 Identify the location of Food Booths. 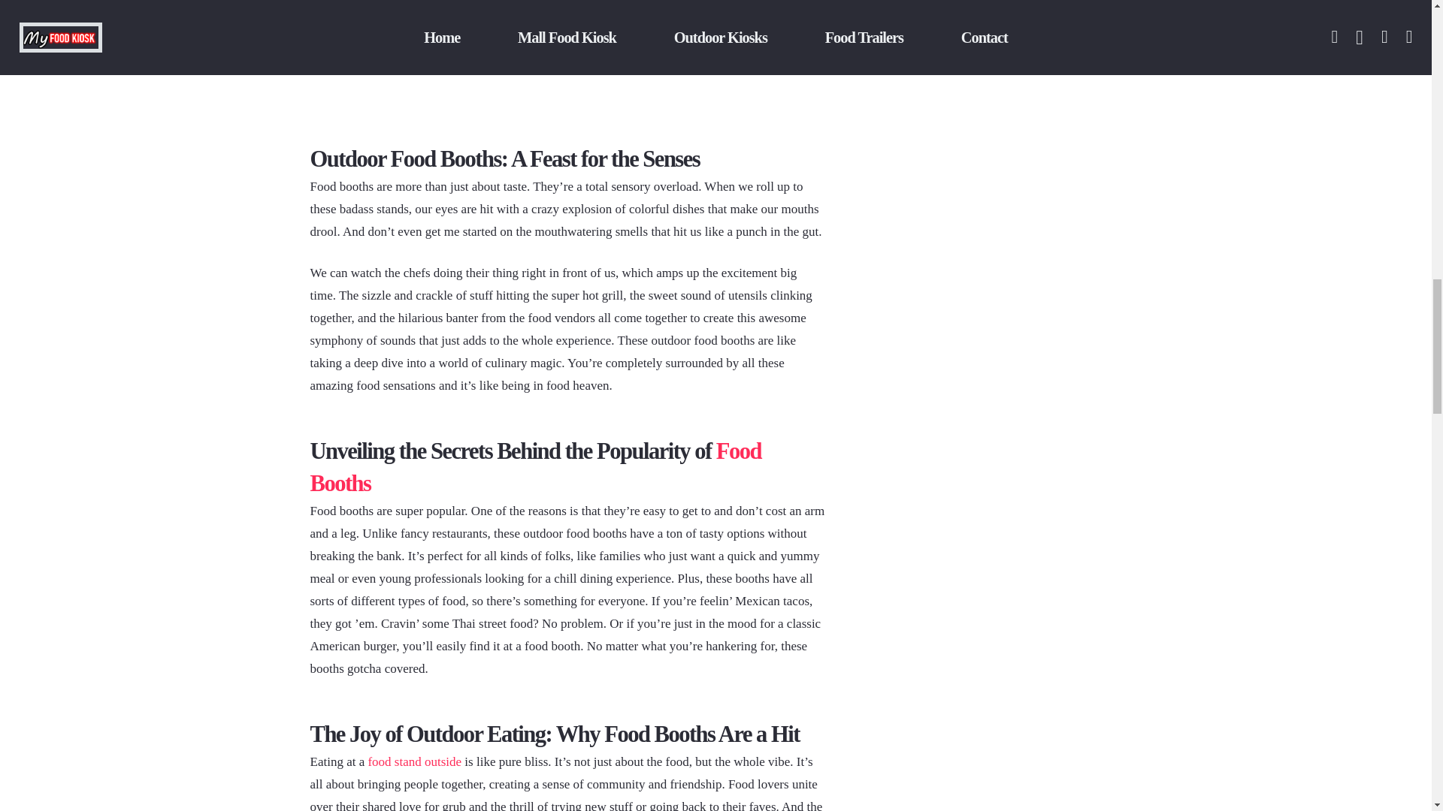
(535, 467).